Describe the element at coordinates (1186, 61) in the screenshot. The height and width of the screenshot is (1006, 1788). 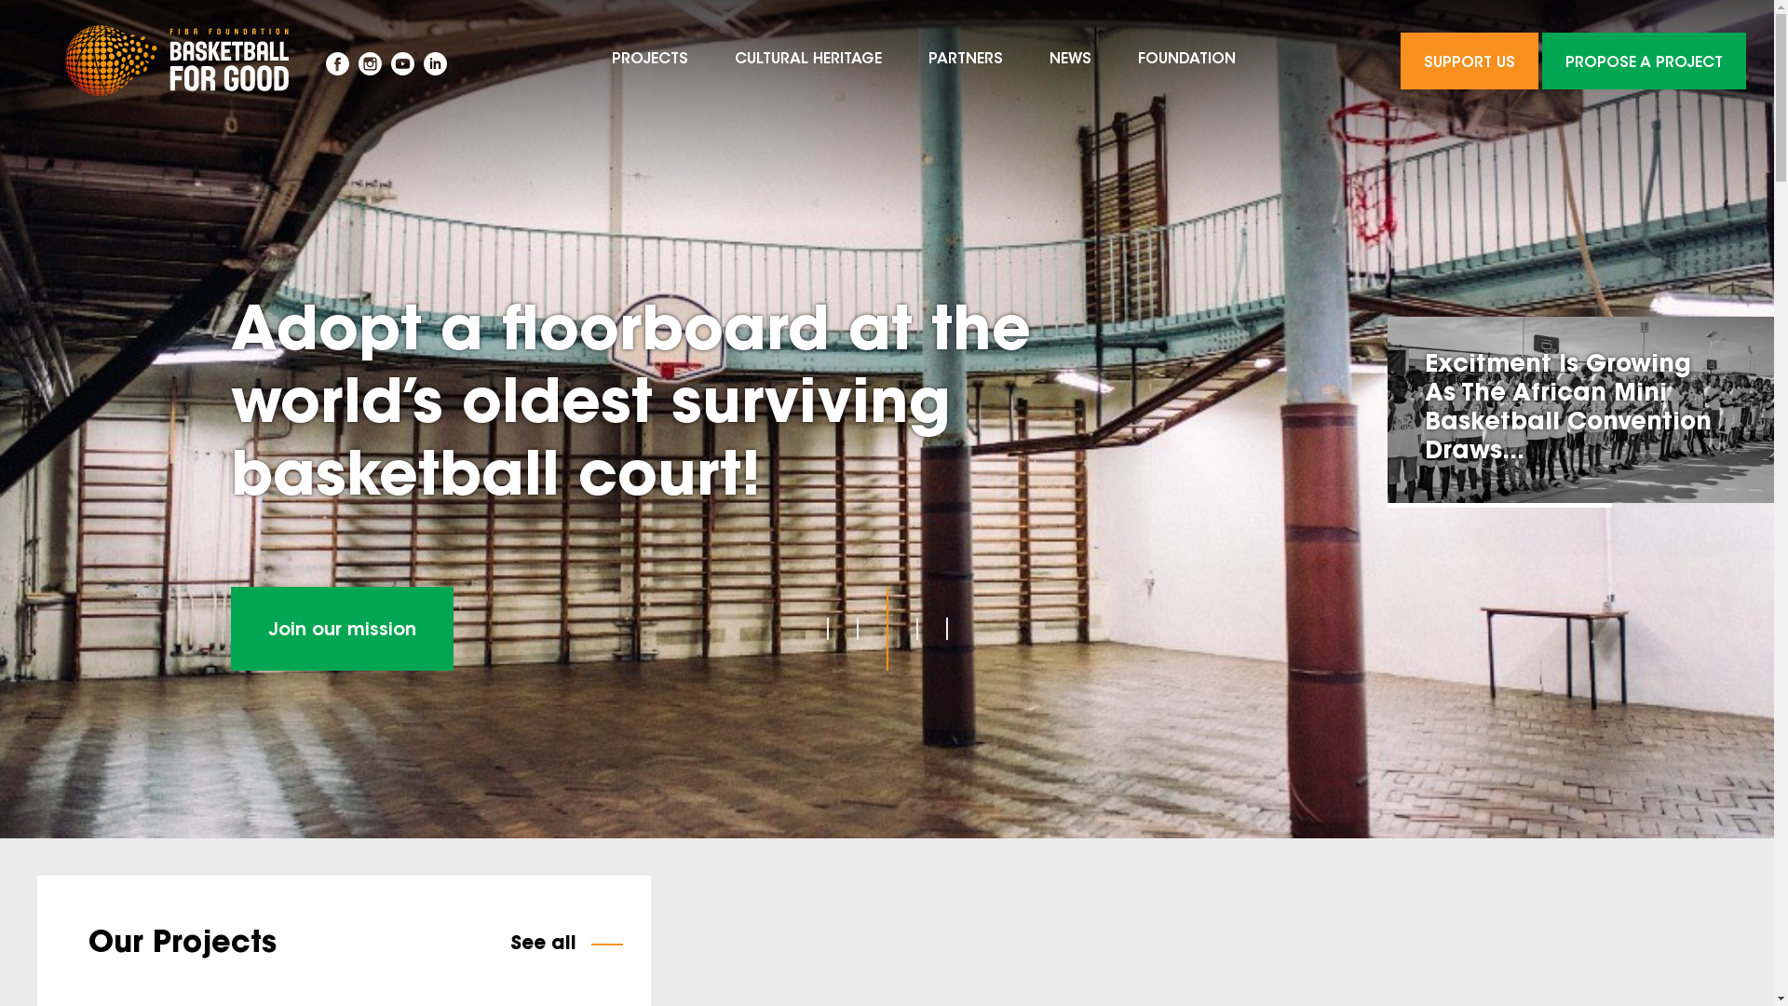
I see `FOUNDATION` at that location.